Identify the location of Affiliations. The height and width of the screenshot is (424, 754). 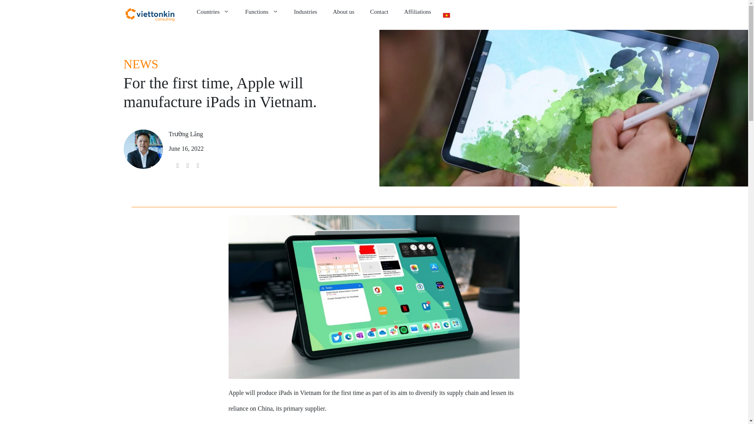
(417, 12).